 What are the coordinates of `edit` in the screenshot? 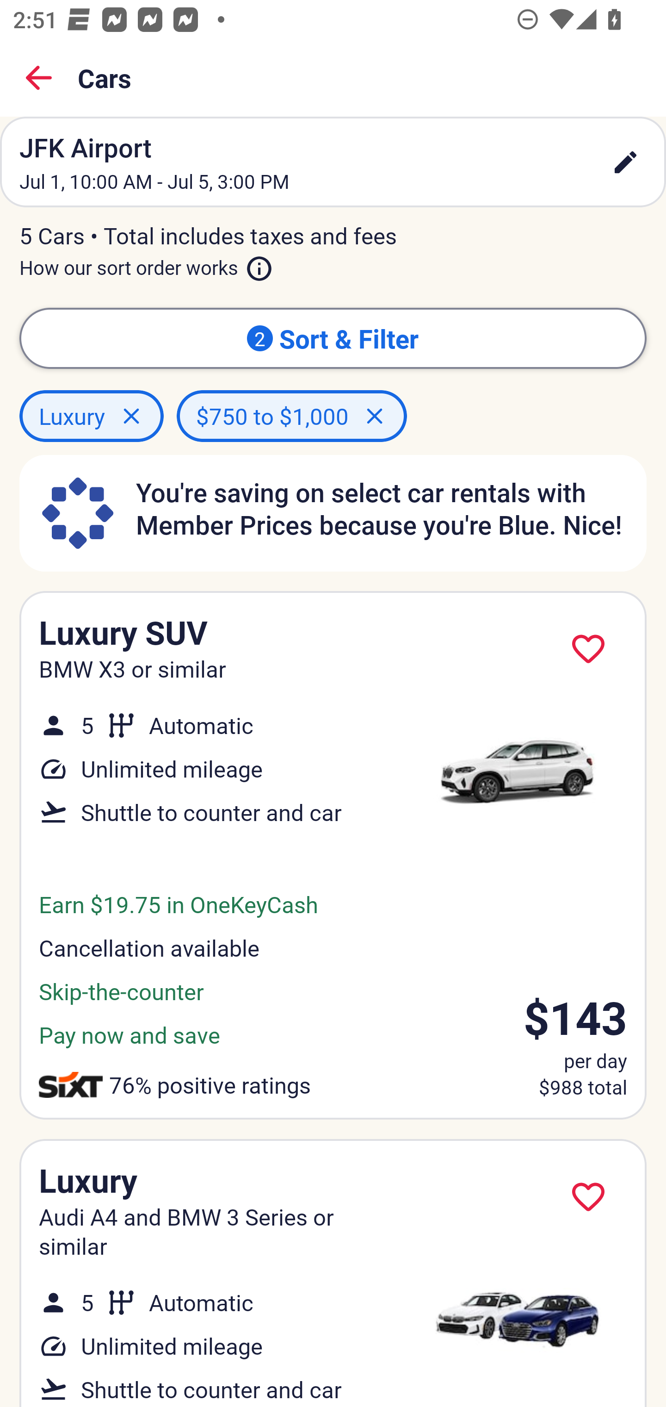 It's located at (625, 162).